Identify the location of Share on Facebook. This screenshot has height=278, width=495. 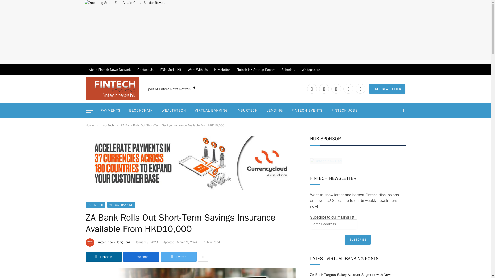
(141, 257).